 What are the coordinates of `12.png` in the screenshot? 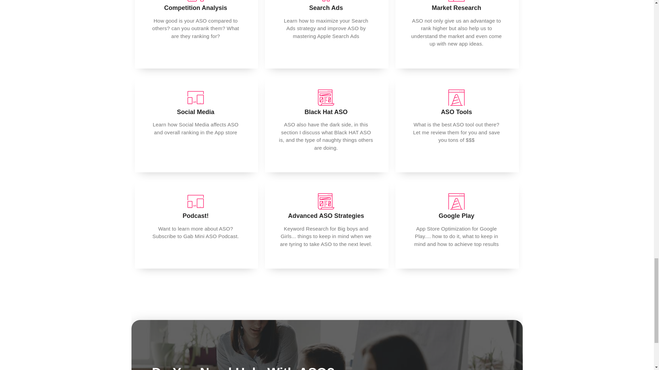 It's located at (196, 1).